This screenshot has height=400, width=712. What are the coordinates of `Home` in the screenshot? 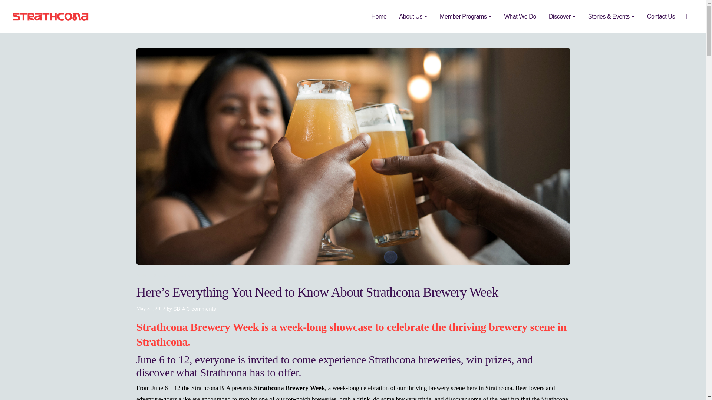 It's located at (379, 17).